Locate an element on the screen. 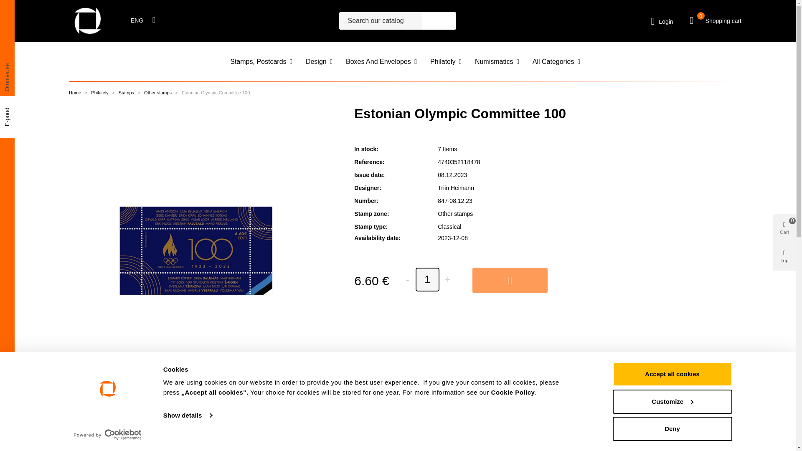 The height and width of the screenshot is (451, 802). 1 is located at coordinates (427, 279).